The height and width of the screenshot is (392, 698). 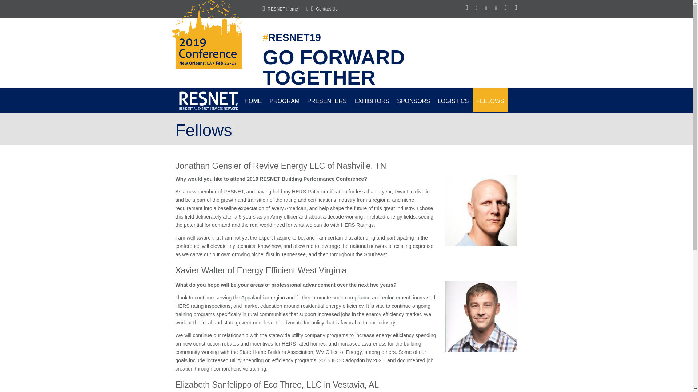 I want to click on EXHIBITORS, so click(x=372, y=99).